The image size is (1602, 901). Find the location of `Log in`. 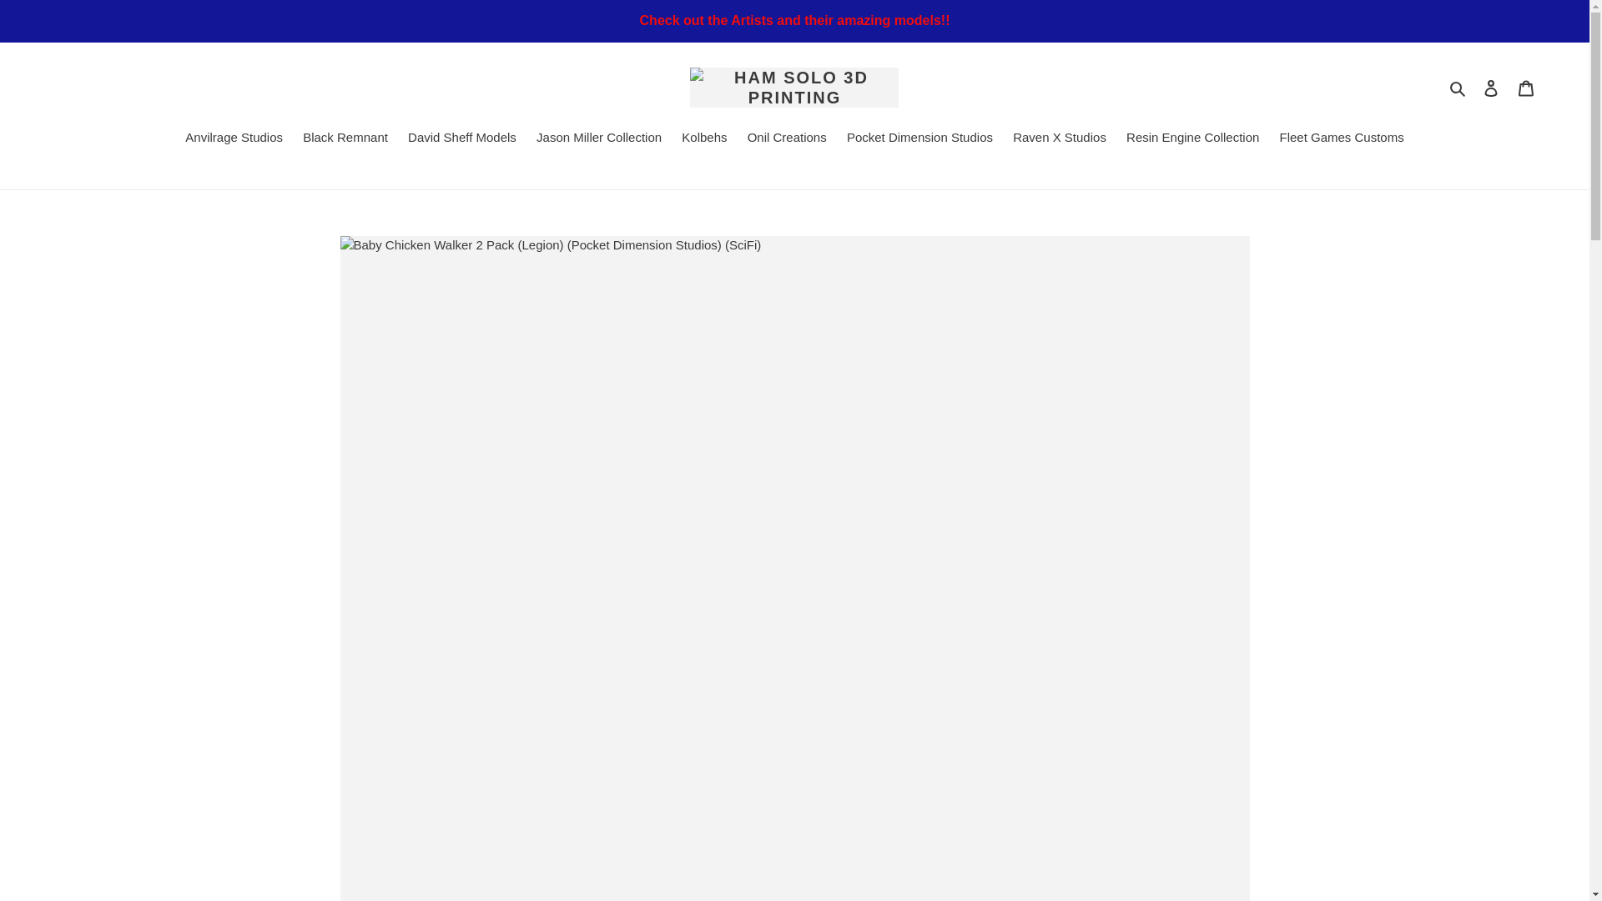

Log in is located at coordinates (1491, 88).